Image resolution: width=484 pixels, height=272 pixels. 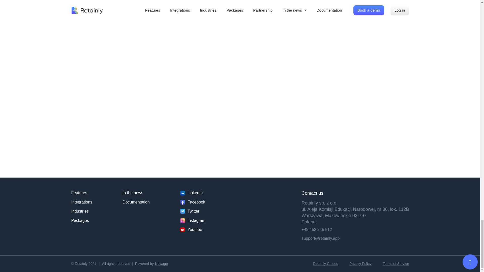 I want to click on Industries, so click(x=82, y=211).